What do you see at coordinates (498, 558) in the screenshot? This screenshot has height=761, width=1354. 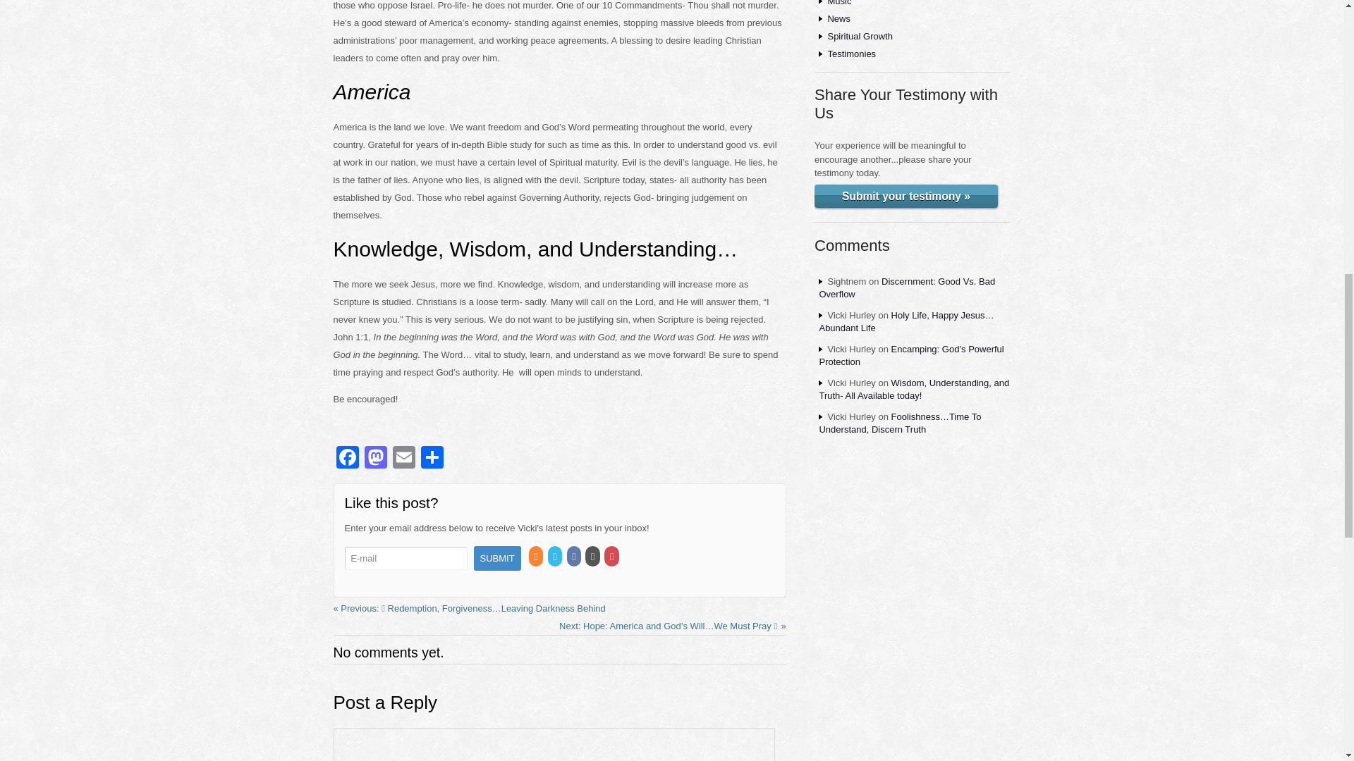 I see `Submit` at bounding box center [498, 558].